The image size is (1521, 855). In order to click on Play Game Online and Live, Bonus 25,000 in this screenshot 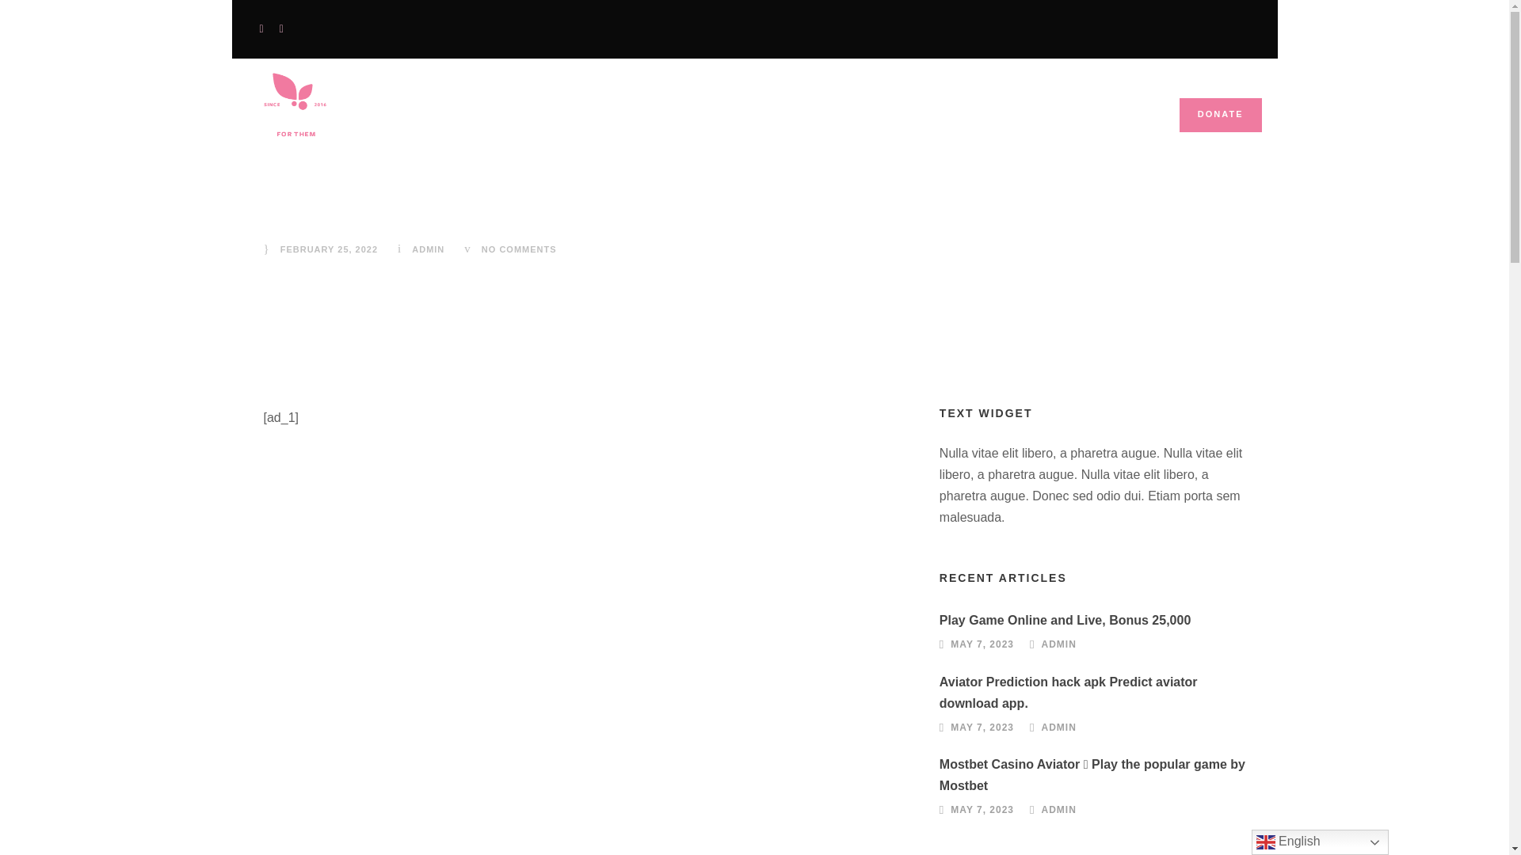, I will do `click(1065, 620)`.